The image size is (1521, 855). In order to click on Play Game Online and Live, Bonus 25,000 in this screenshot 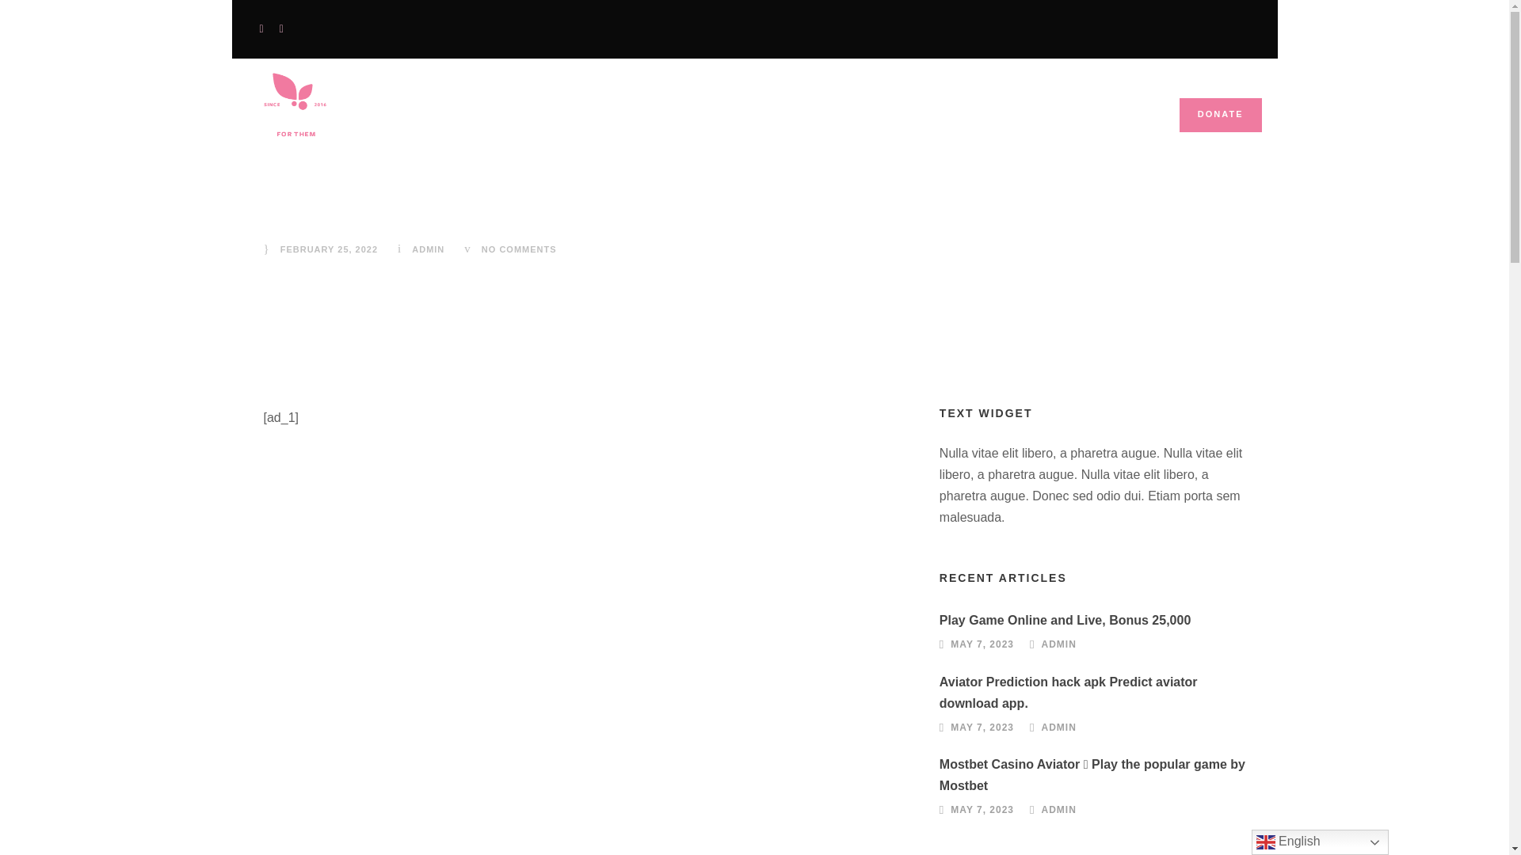, I will do `click(1065, 620)`.